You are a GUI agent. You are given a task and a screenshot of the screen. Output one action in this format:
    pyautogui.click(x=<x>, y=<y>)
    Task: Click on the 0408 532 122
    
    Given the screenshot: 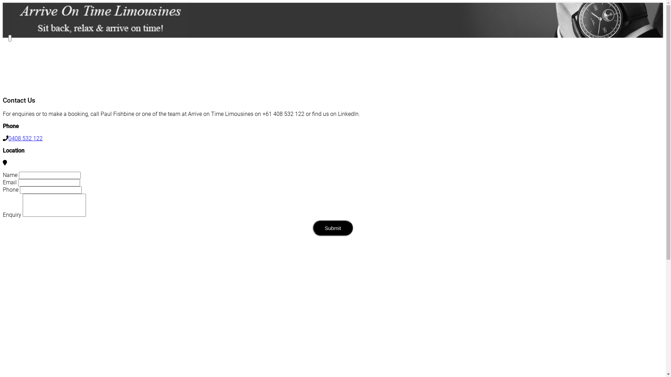 What is the action you would take?
    pyautogui.click(x=26, y=138)
    